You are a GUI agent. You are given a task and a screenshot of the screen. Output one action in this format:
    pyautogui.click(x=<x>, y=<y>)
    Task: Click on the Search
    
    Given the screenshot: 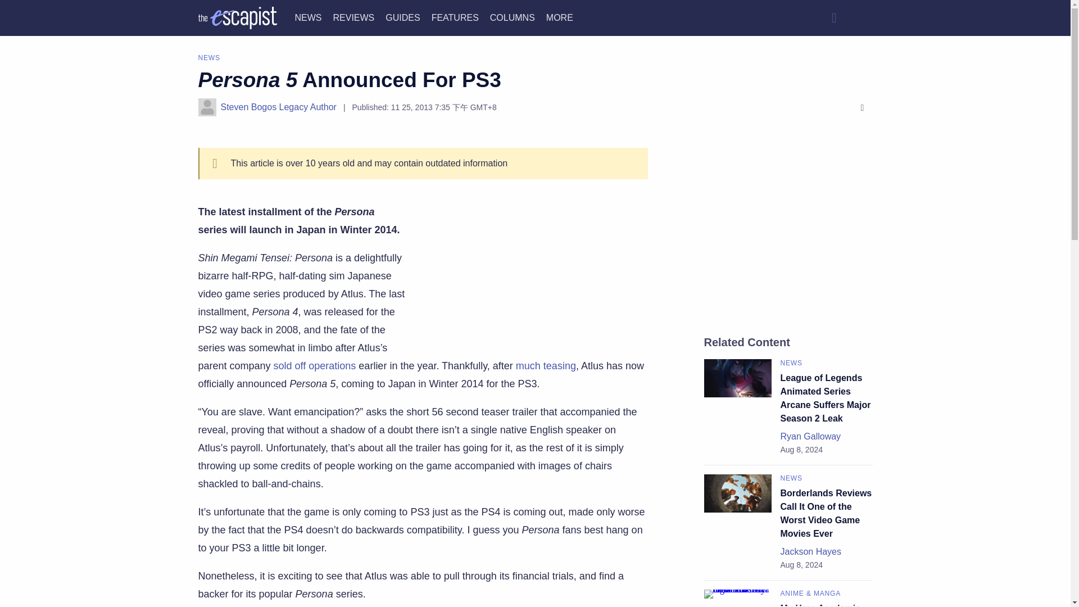 What is the action you would take?
    pyautogui.click(x=833, y=17)
    